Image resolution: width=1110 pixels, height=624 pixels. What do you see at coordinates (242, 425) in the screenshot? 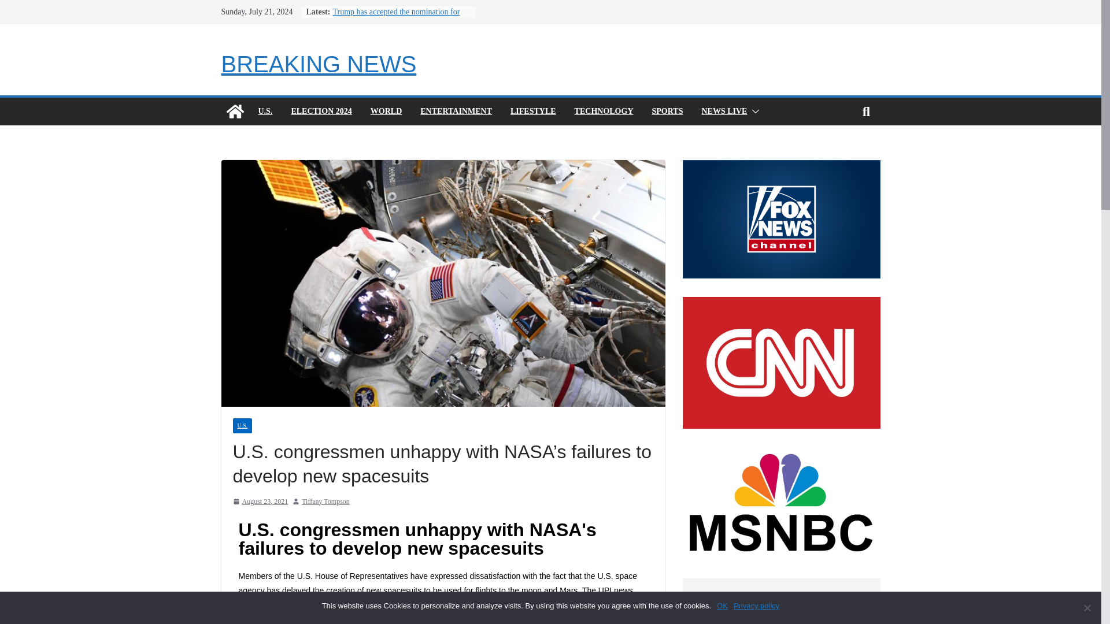
I see `U.S.` at bounding box center [242, 425].